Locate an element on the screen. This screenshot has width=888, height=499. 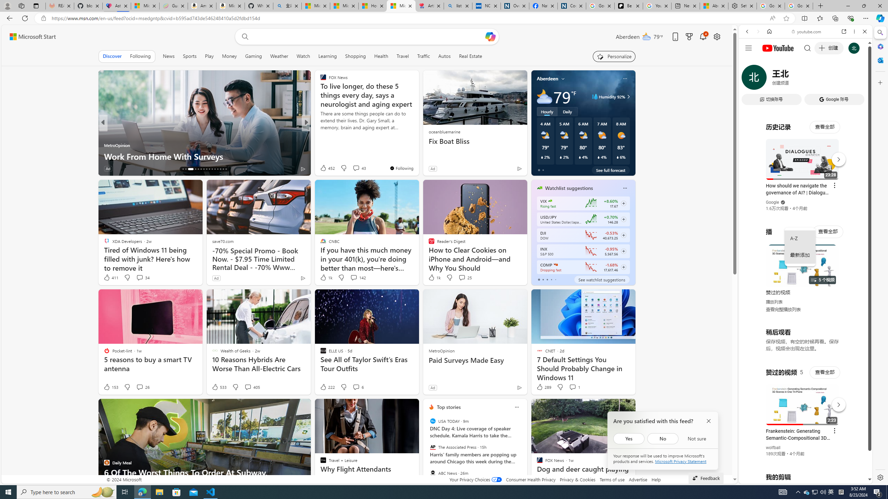
Not sure is located at coordinates (697, 438).